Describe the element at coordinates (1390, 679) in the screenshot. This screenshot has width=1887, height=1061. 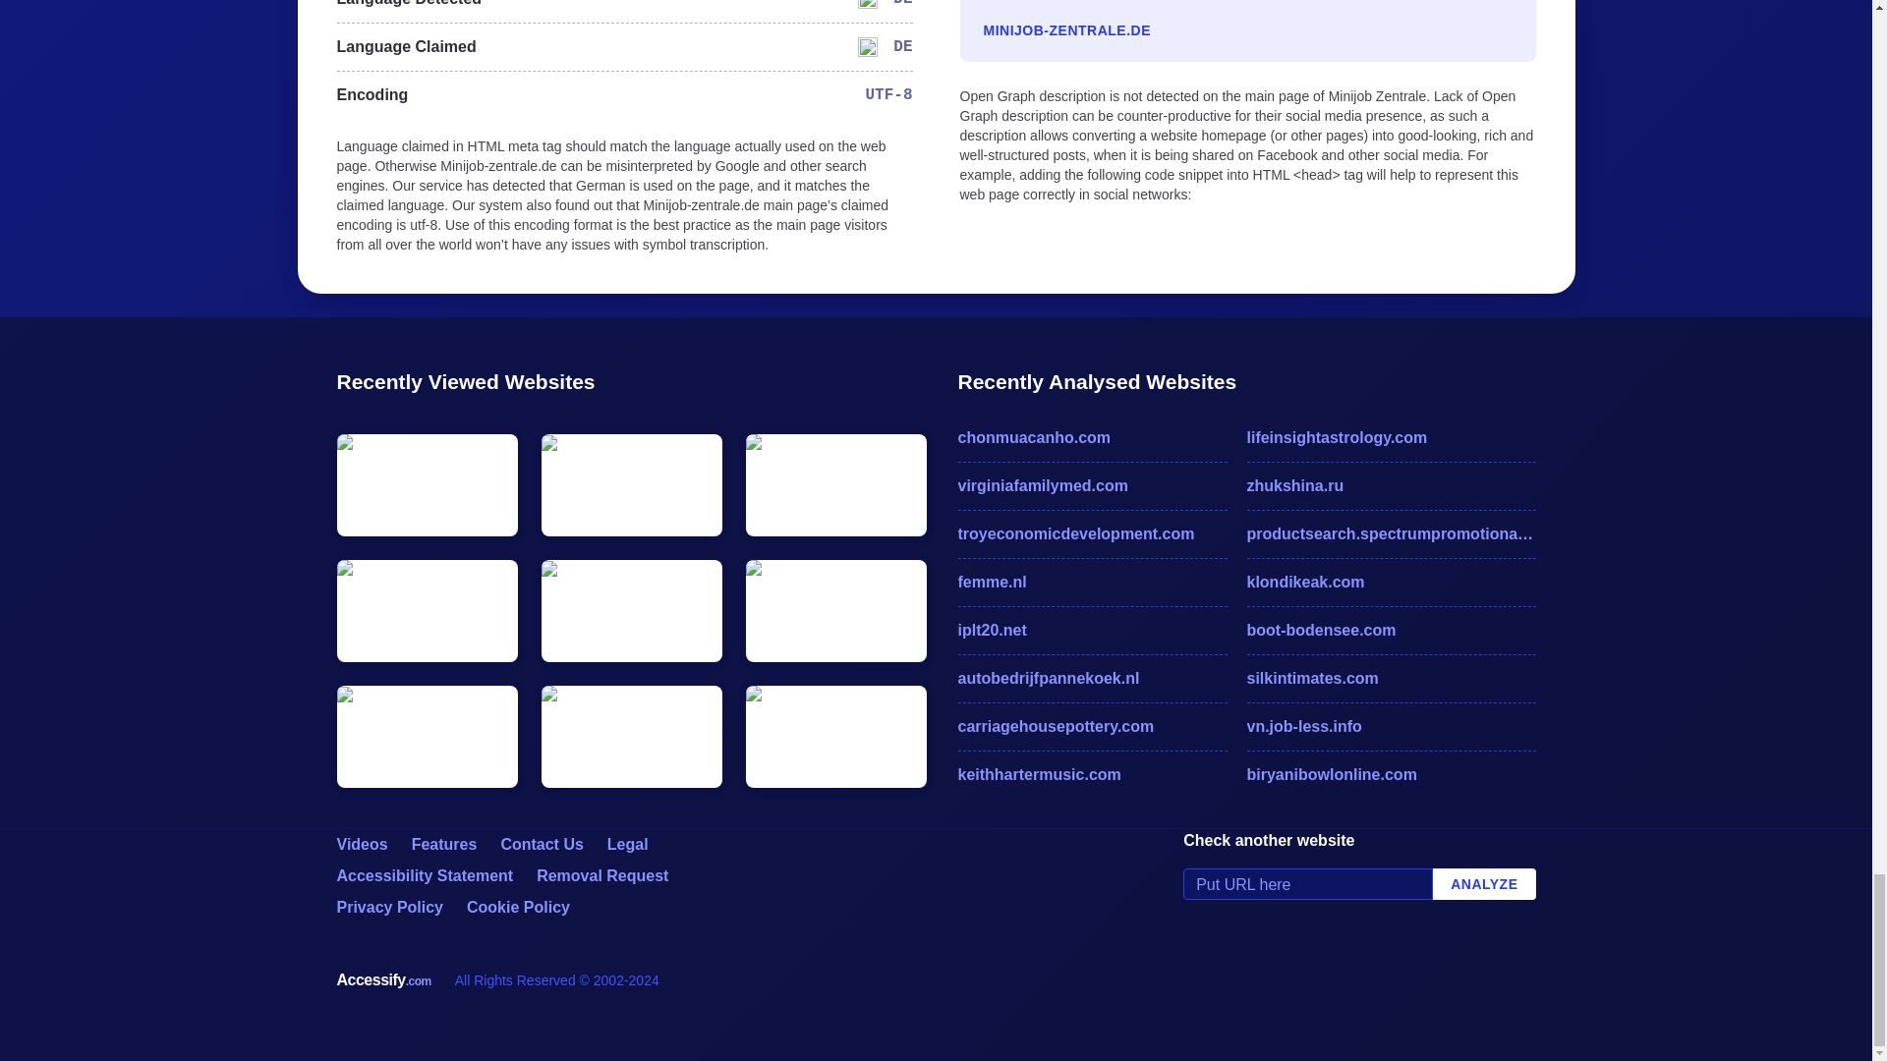
I see `silkintimates.com` at that location.